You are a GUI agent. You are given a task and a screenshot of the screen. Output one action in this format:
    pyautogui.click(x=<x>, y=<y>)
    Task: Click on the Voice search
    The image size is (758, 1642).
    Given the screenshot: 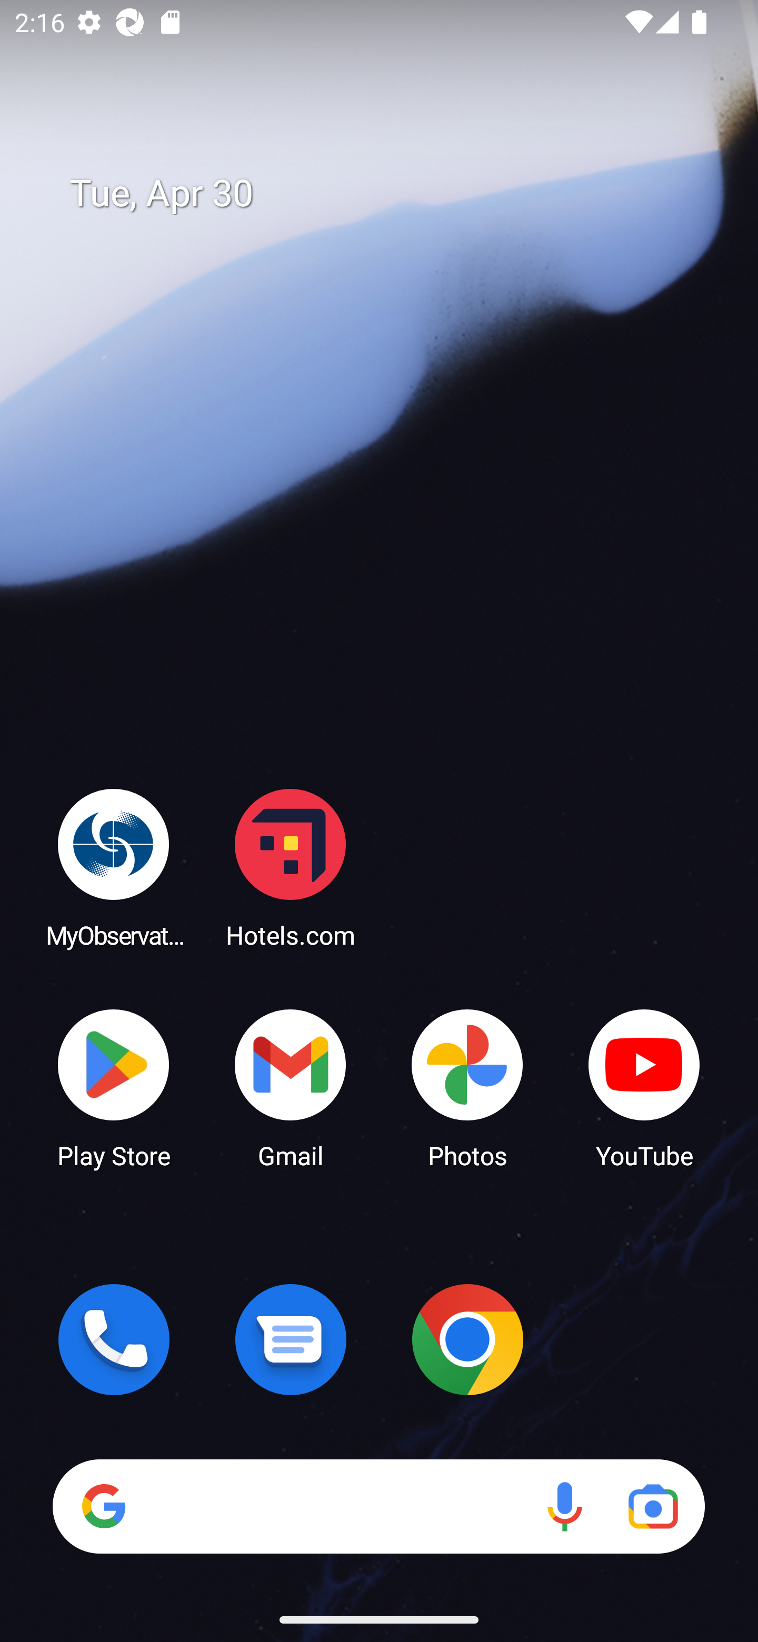 What is the action you would take?
    pyautogui.click(x=564, y=1506)
    